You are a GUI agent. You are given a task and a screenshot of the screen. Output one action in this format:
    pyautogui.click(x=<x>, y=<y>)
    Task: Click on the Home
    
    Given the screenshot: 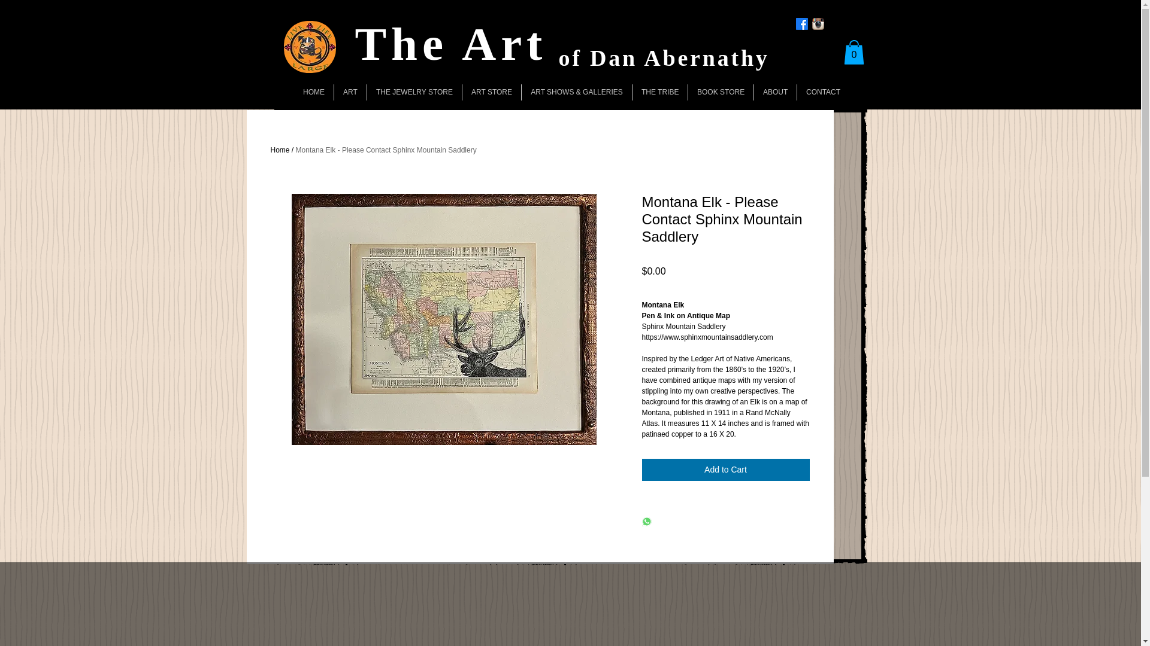 What is the action you would take?
    pyautogui.click(x=280, y=150)
    